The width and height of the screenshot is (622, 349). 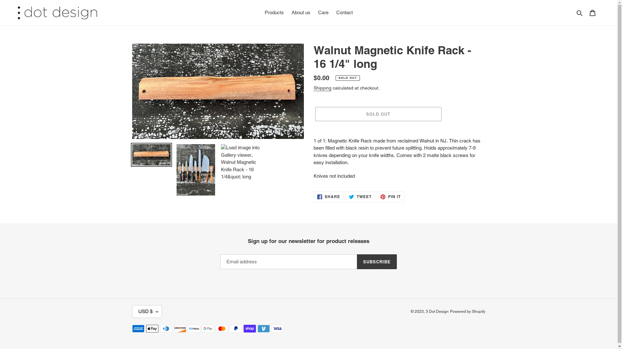 I want to click on SHARE
SHARE ON FACEBOOK, so click(x=329, y=197).